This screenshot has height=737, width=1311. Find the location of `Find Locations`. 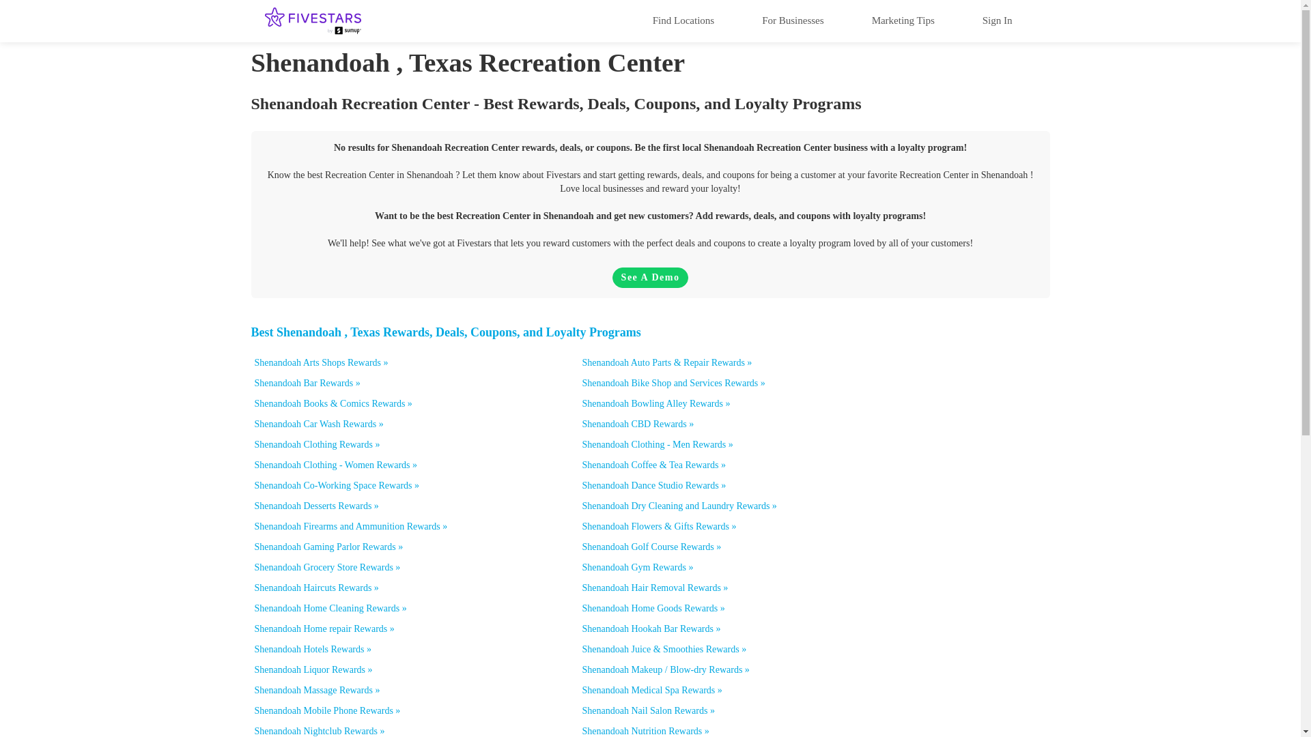

Find Locations is located at coordinates (683, 20).